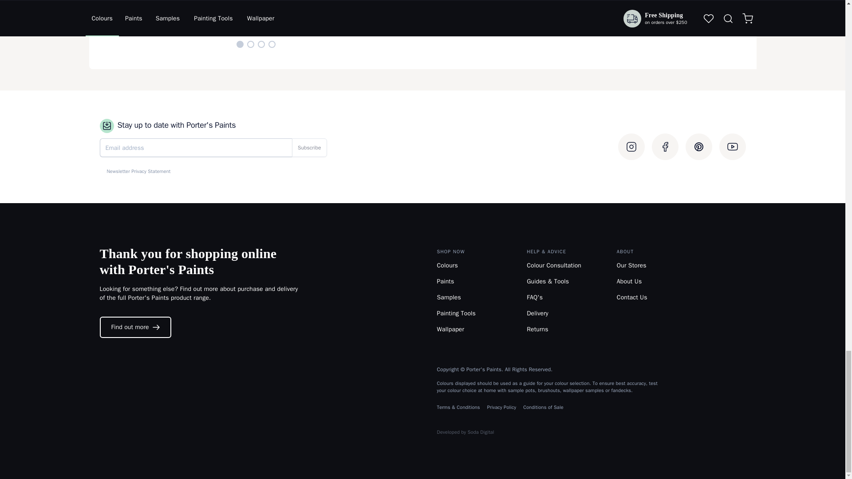 This screenshot has width=852, height=479. I want to click on Conditions of Sale, so click(543, 407).